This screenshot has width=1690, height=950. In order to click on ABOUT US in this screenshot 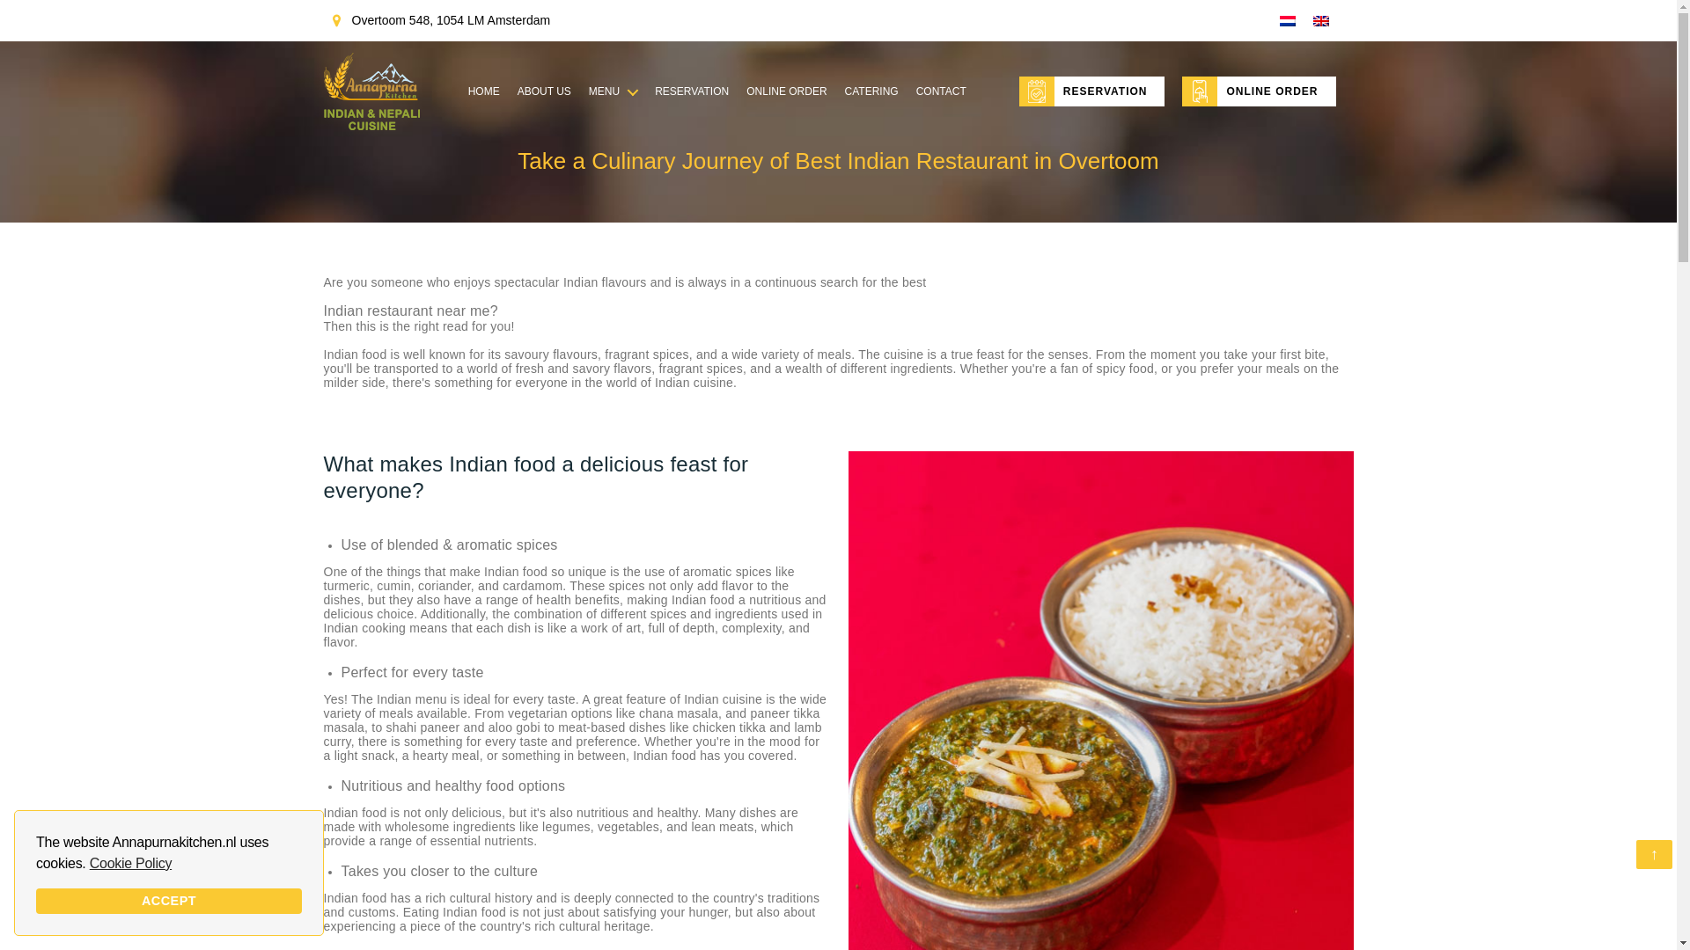, I will do `click(544, 91)`.